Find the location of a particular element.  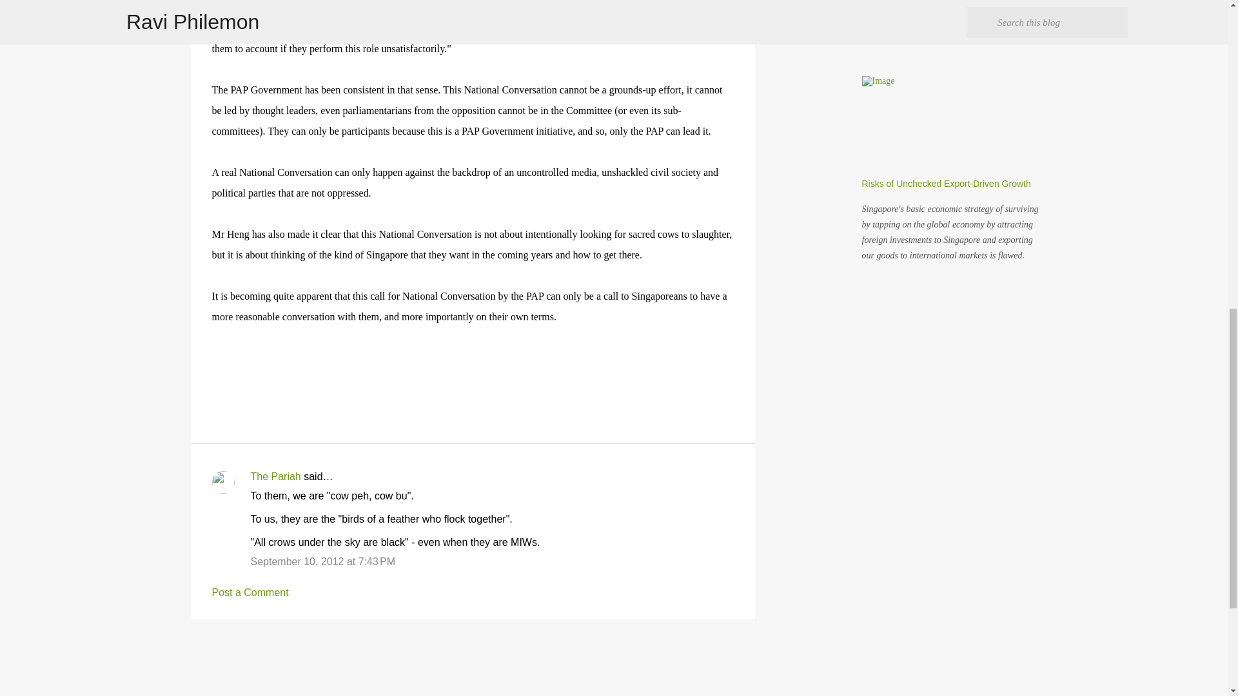

Post a Comment is located at coordinates (250, 592).